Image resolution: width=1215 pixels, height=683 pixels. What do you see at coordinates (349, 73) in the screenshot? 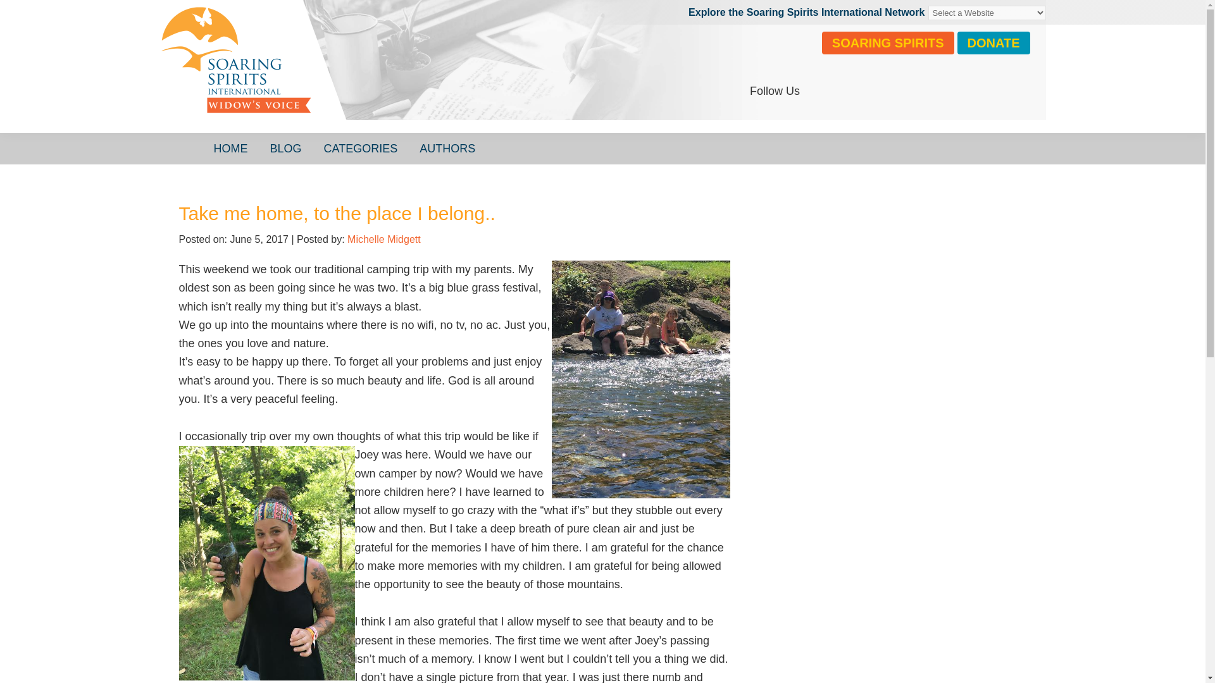
I see `Homepage` at bounding box center [349, 73].